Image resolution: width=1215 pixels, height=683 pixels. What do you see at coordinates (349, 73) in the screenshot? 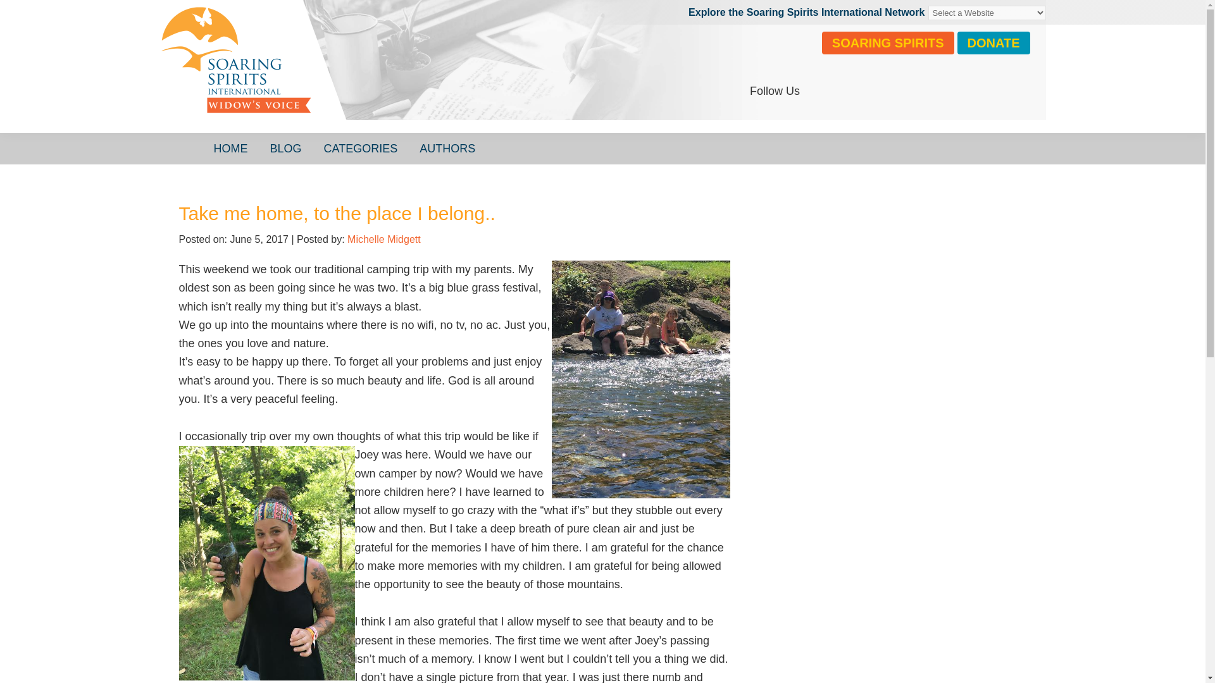
I see `Homepage` at bounding box center [349, 73].